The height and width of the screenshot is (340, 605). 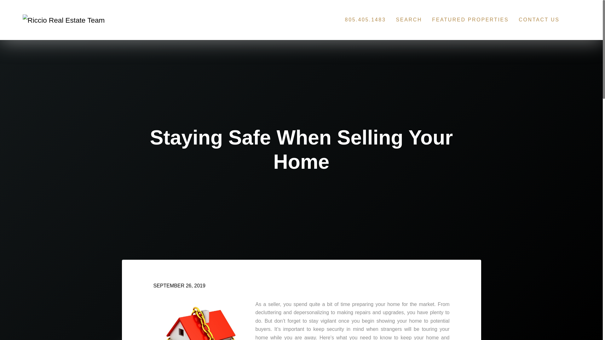 I want to click on CONTACT US, so click(x=539, y=20).